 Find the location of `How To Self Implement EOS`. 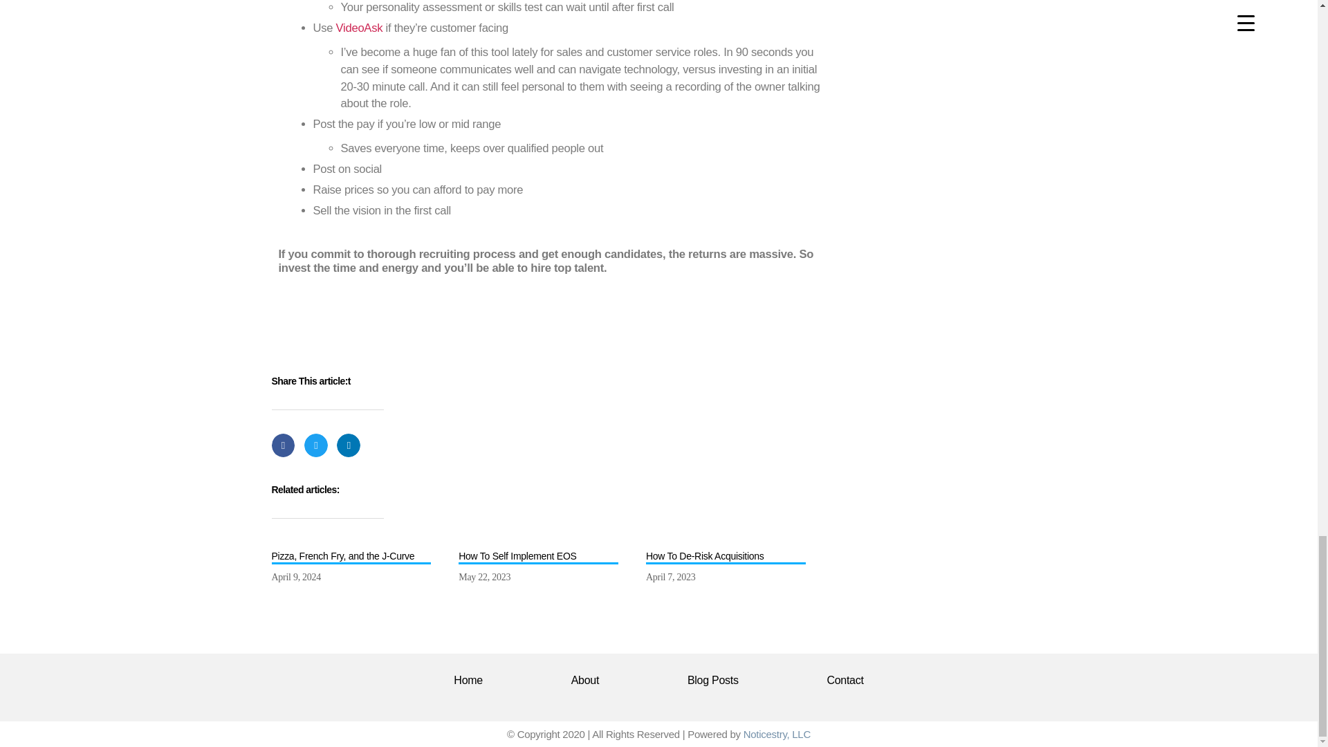

How To Self Implement EOS is located at coordinates (538, 556).